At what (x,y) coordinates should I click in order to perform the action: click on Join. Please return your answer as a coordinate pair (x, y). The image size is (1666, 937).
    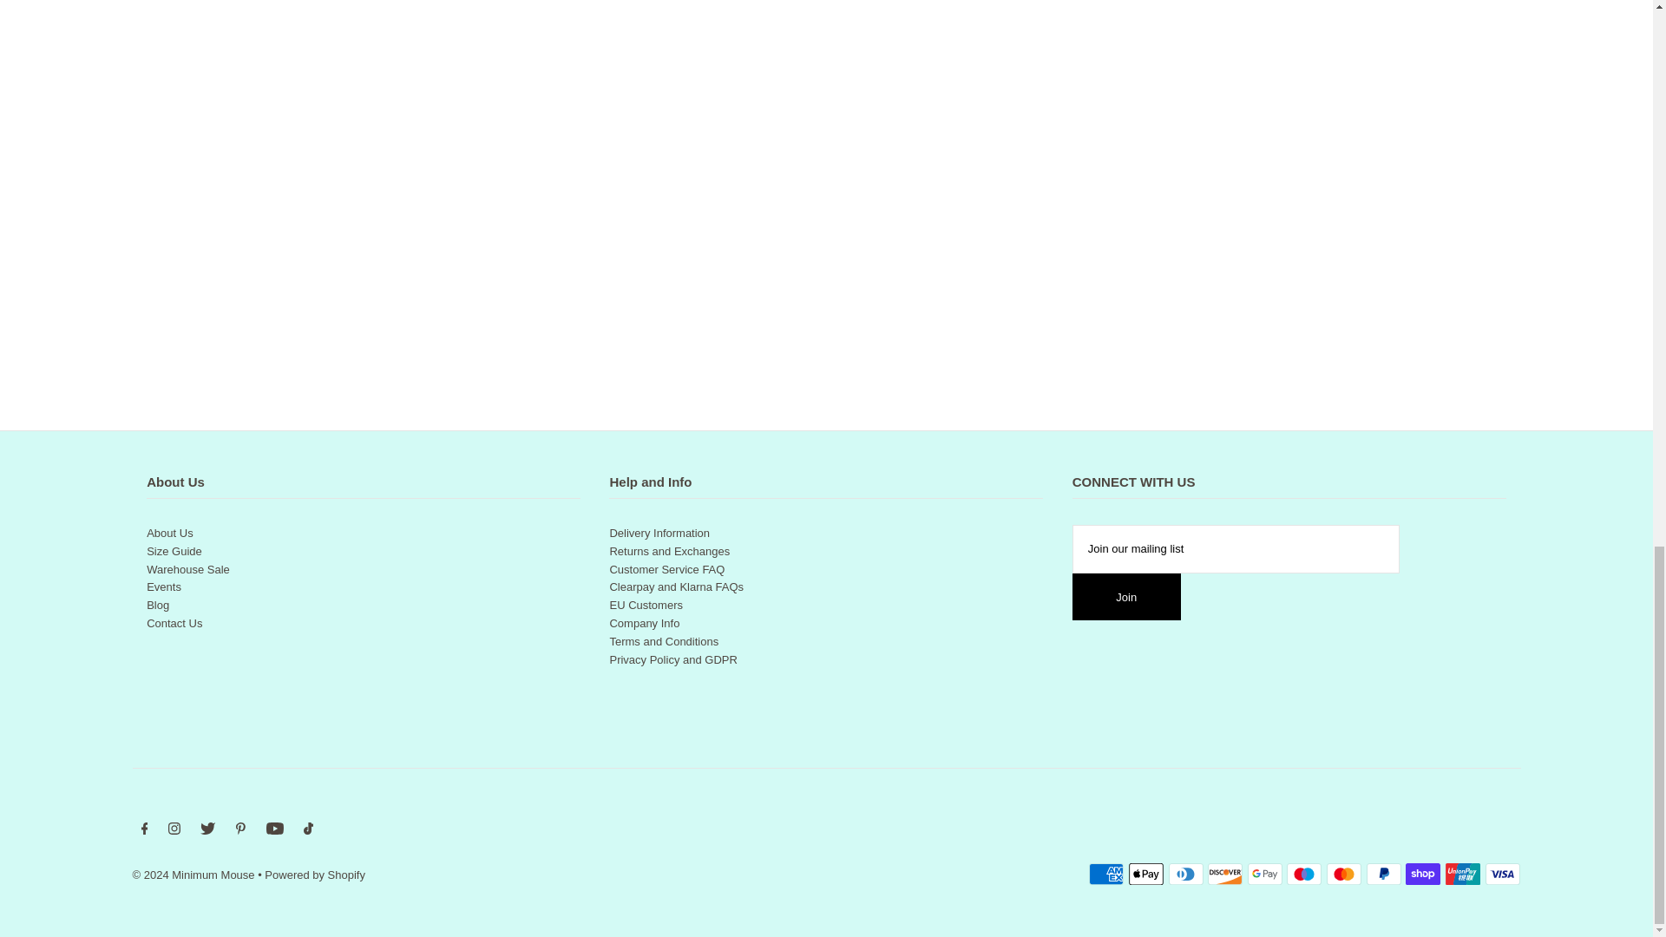
    Looking at the image, I should click on (1126, 596).